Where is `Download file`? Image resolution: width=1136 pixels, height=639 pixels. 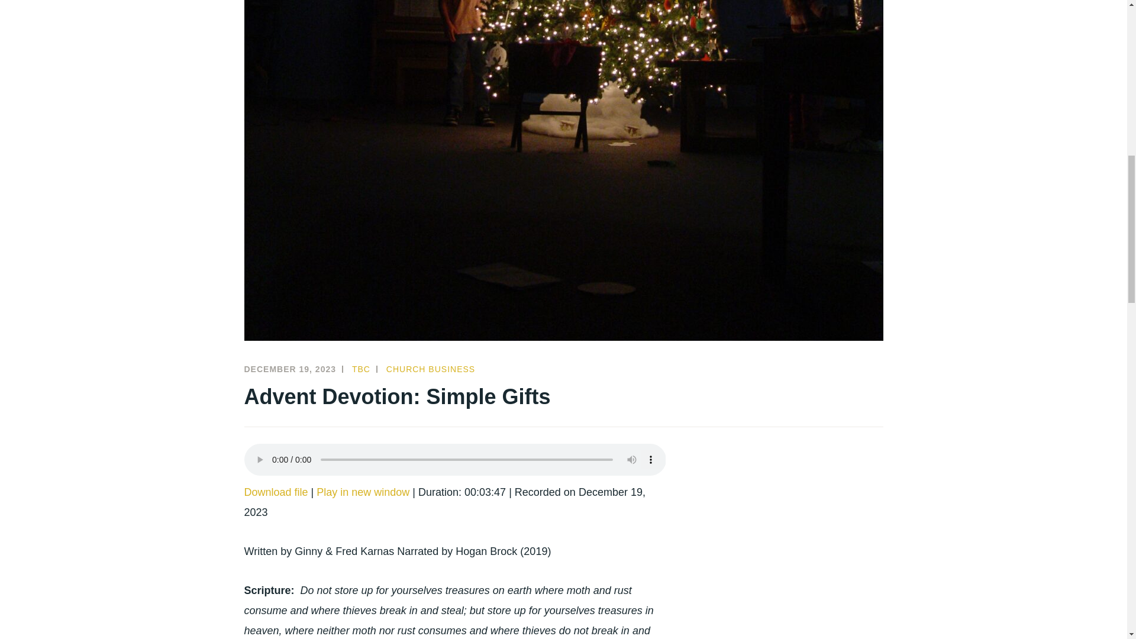
Download file is located at coordinates (276, 492).